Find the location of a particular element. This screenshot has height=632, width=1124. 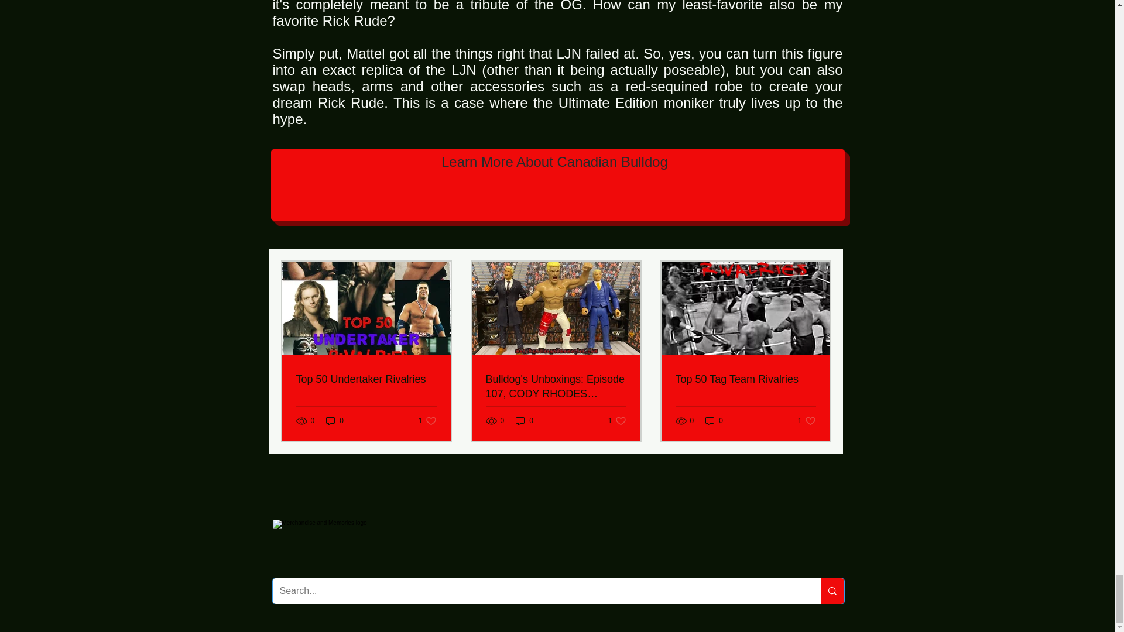

Bulldog's Unboxings: Episode 107, CODY RHODES MEGASODE is located at coordinates (714, 421).